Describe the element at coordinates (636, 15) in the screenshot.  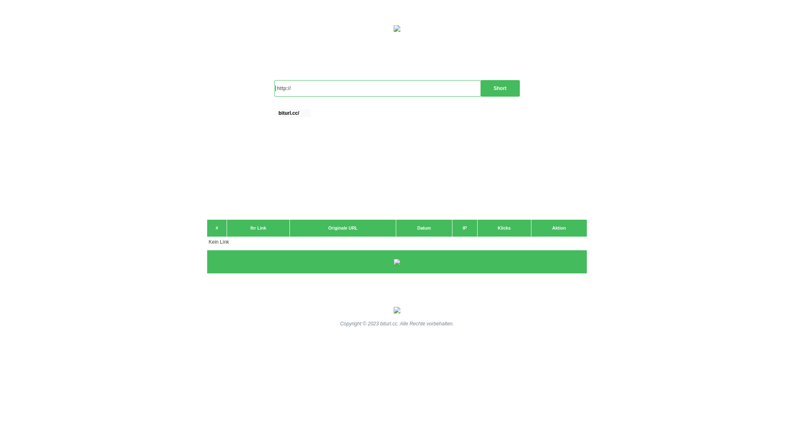
I see `STARTSEITE` at that location.